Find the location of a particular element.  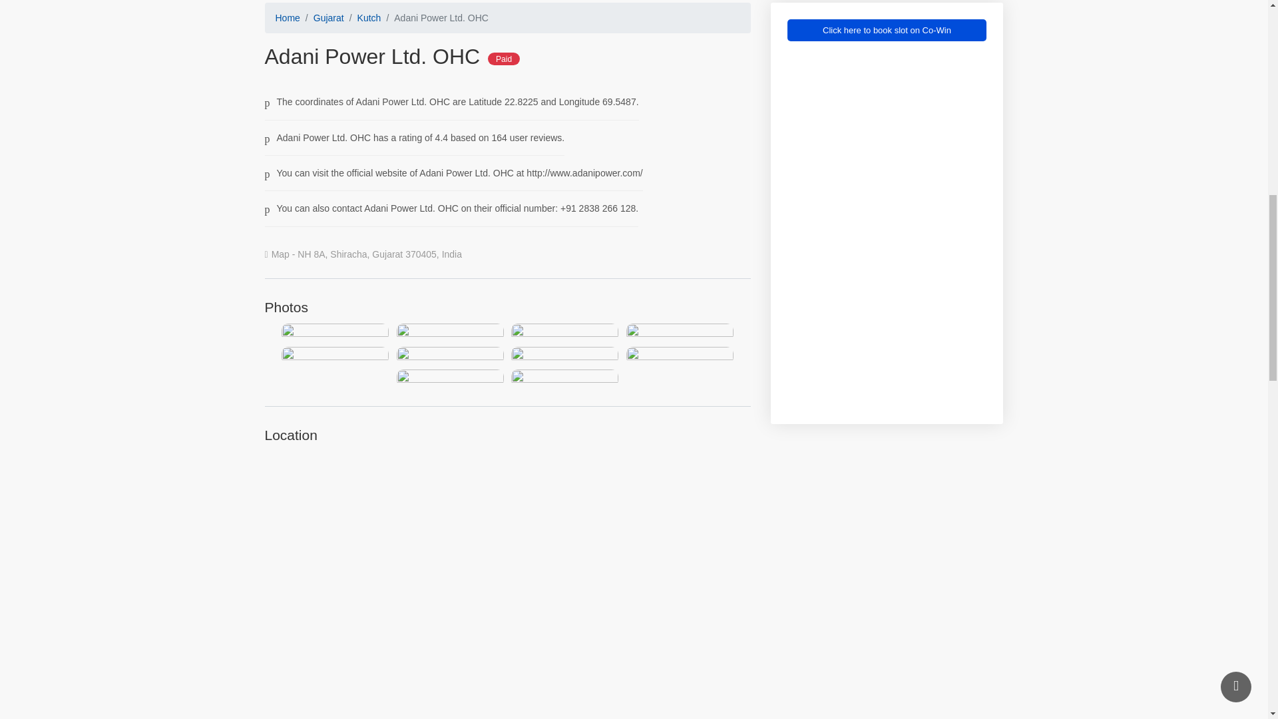

Map - NH 8A, Shiracha, Gujarat 370405, India is located at coordinates (363, 254).